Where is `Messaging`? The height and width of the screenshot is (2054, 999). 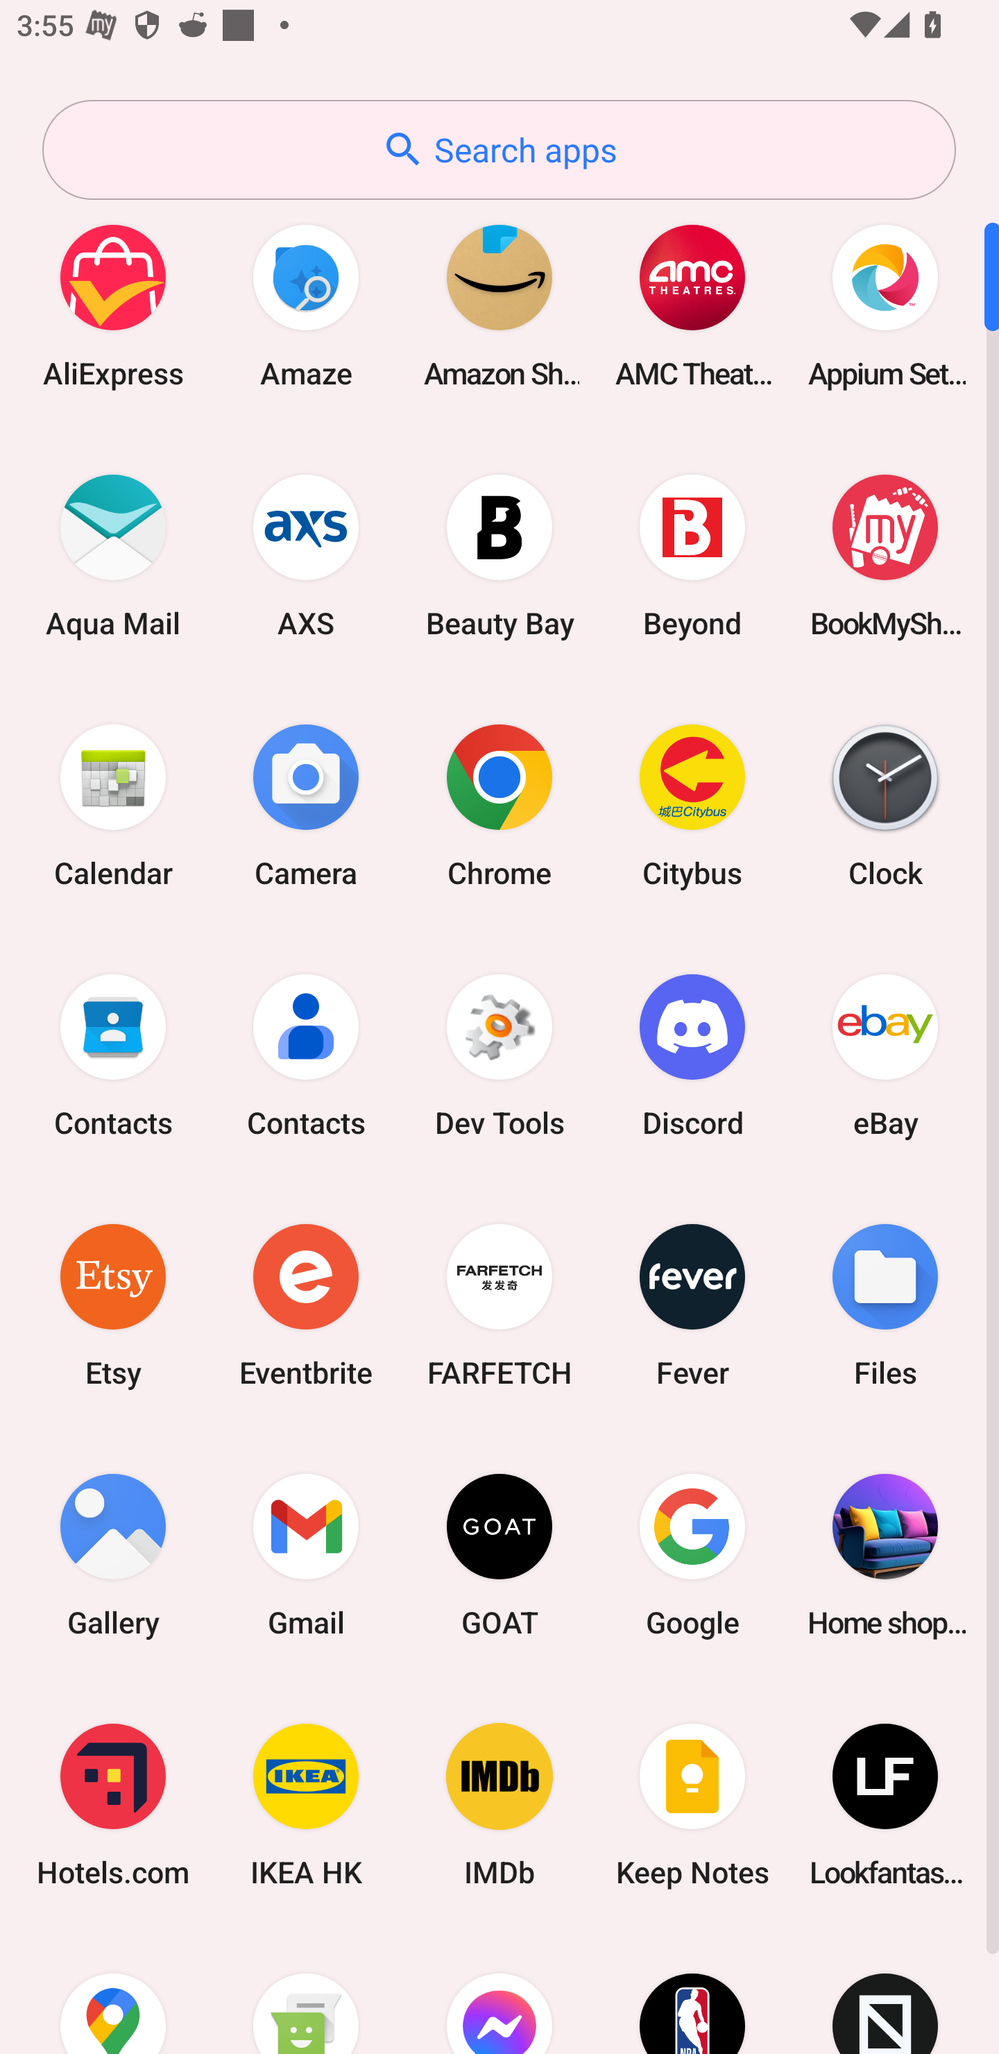 Messaging is located at coordinates (306, 1992).